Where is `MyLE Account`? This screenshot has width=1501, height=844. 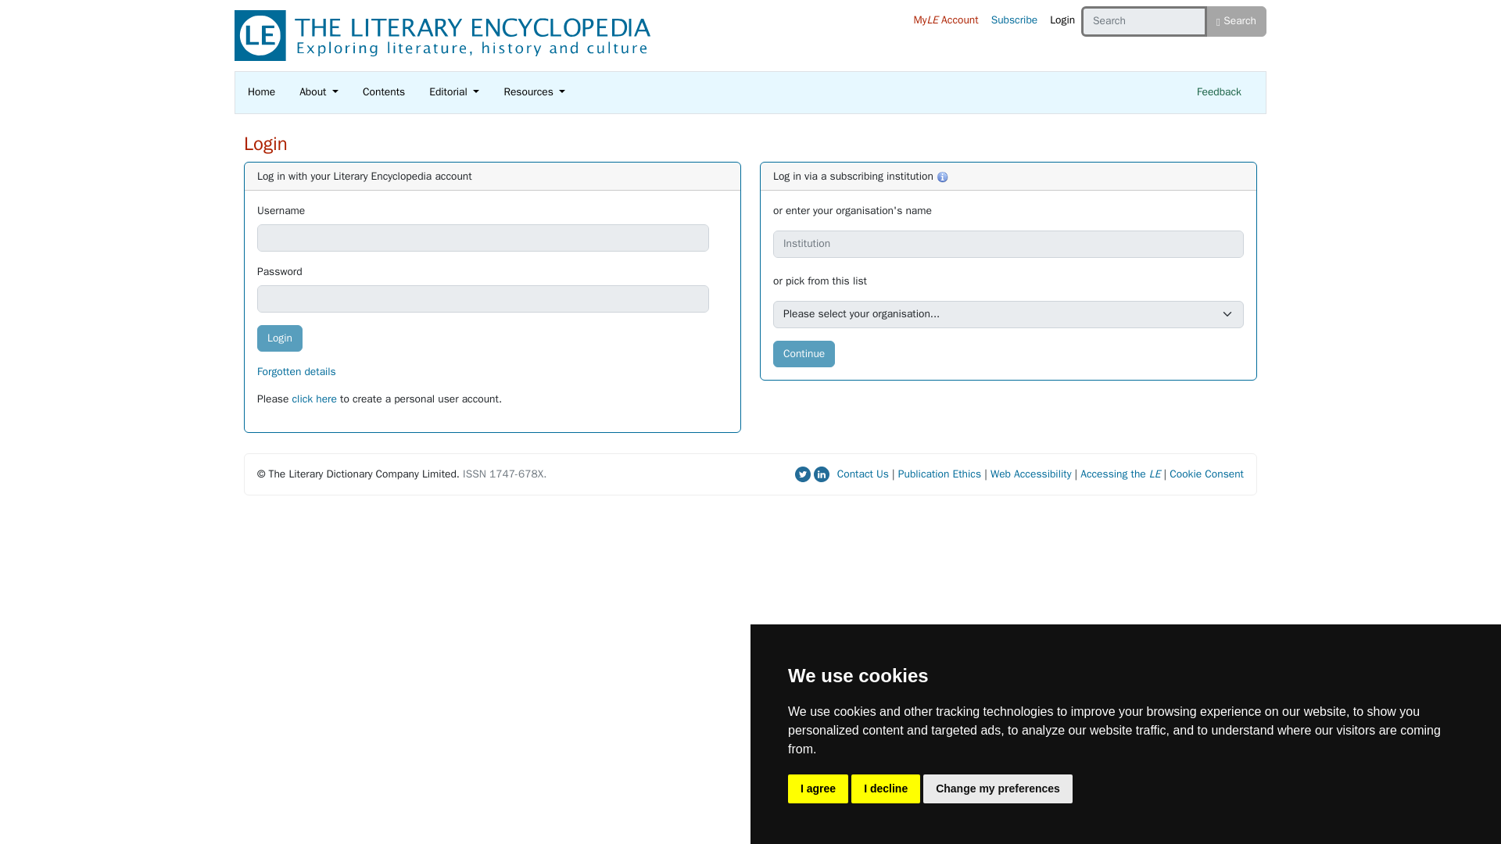
MyLE Account is located at coordinates (945, 20).